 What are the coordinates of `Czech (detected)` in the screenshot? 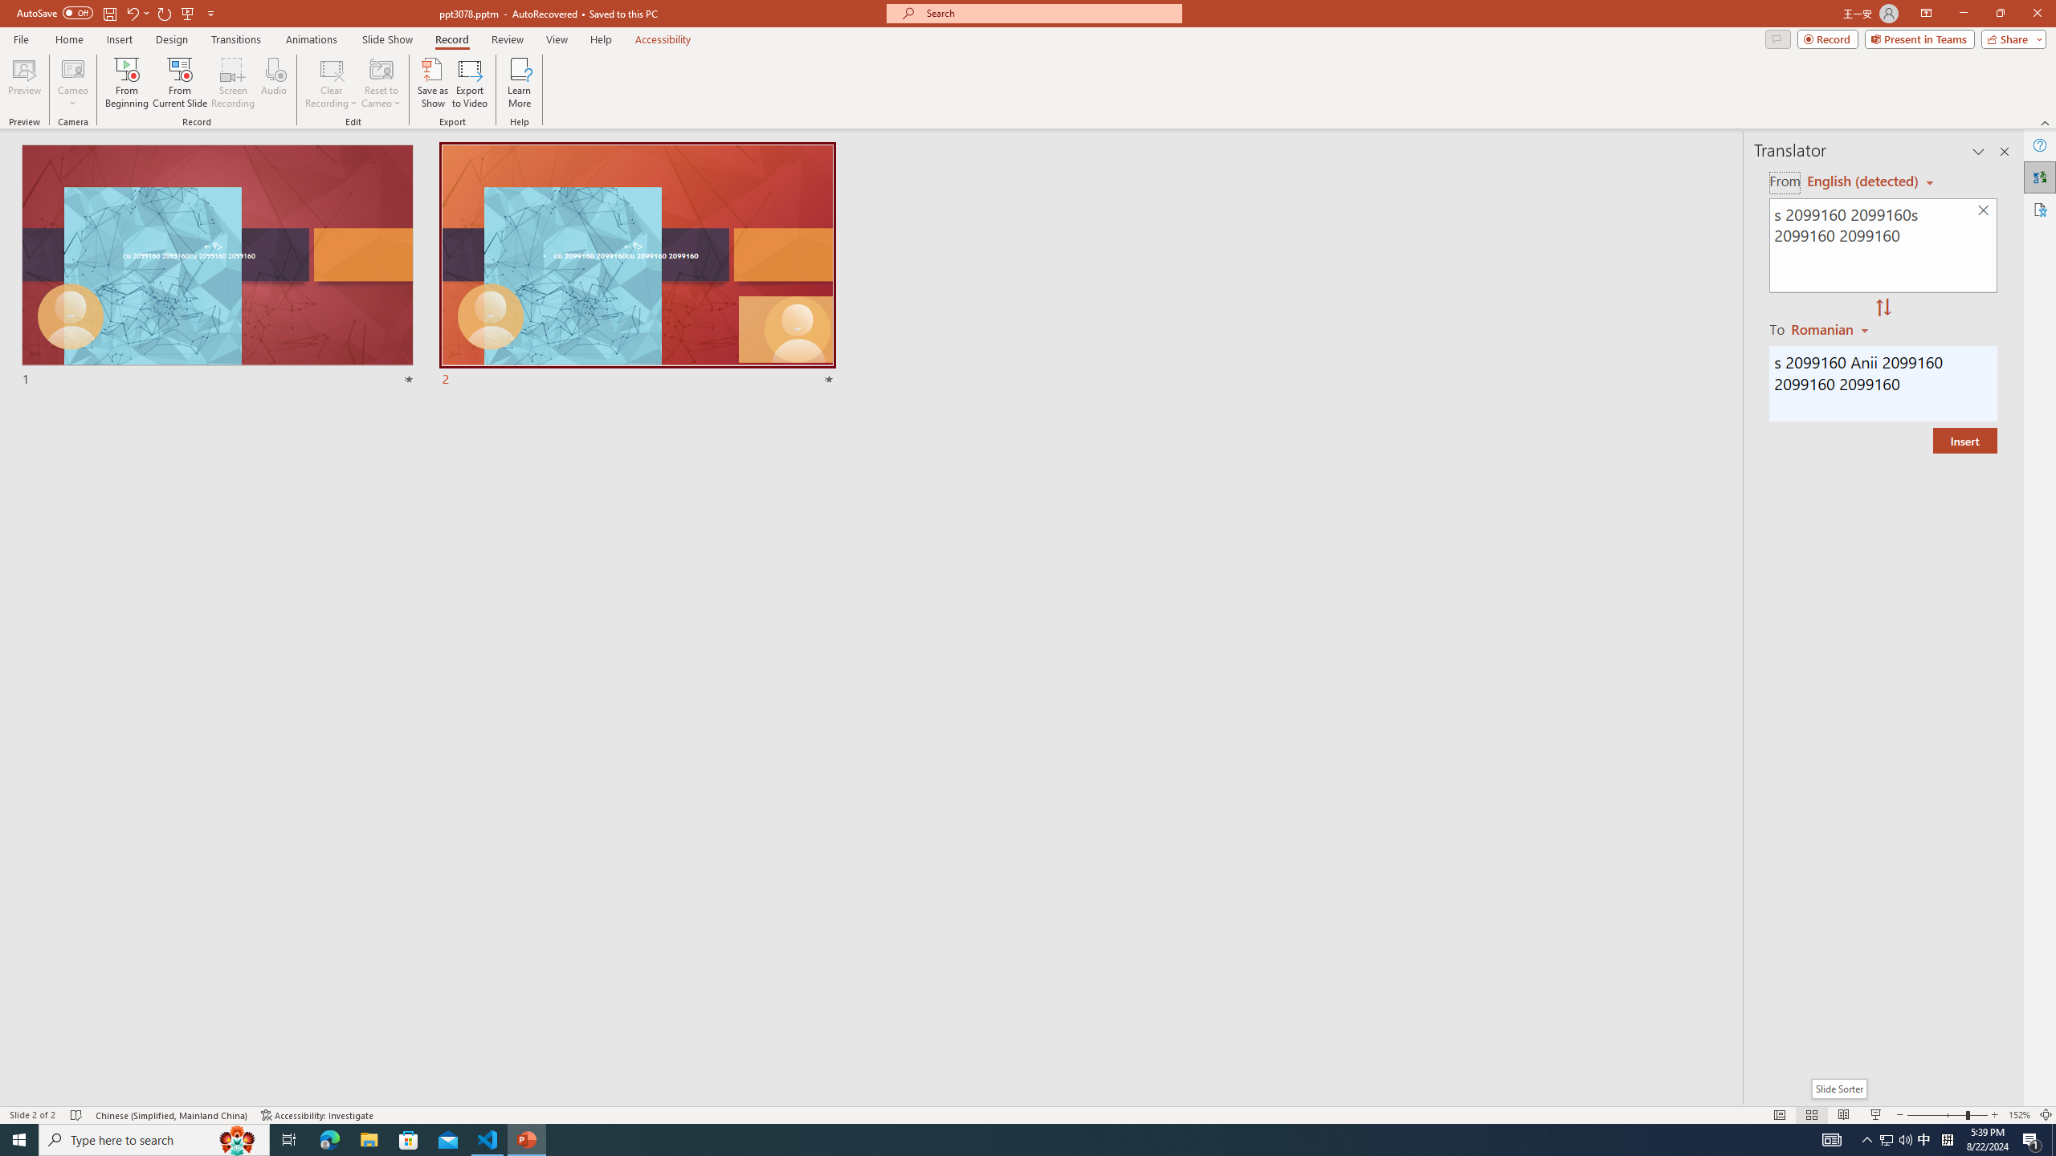 It's located at (1863, 181).